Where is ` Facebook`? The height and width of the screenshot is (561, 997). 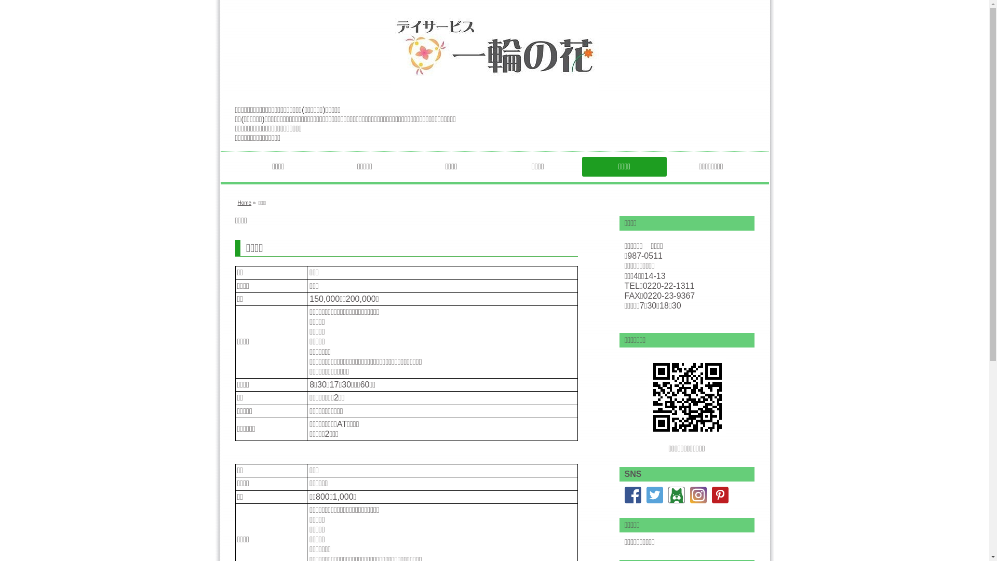  Facebook is located at coordinates (632, 495).